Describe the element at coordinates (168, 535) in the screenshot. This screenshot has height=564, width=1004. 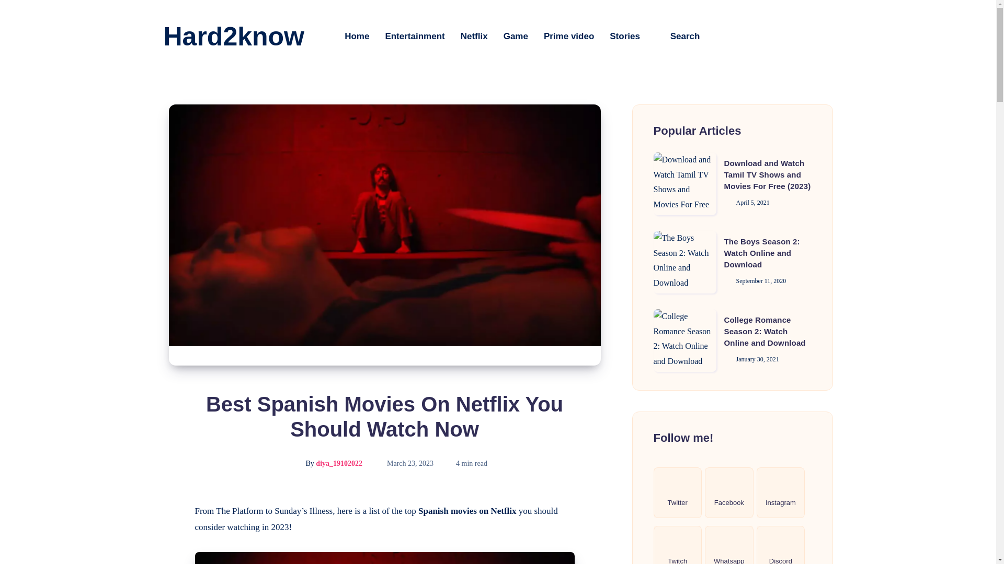
I see `Share on Twitter` at that location.